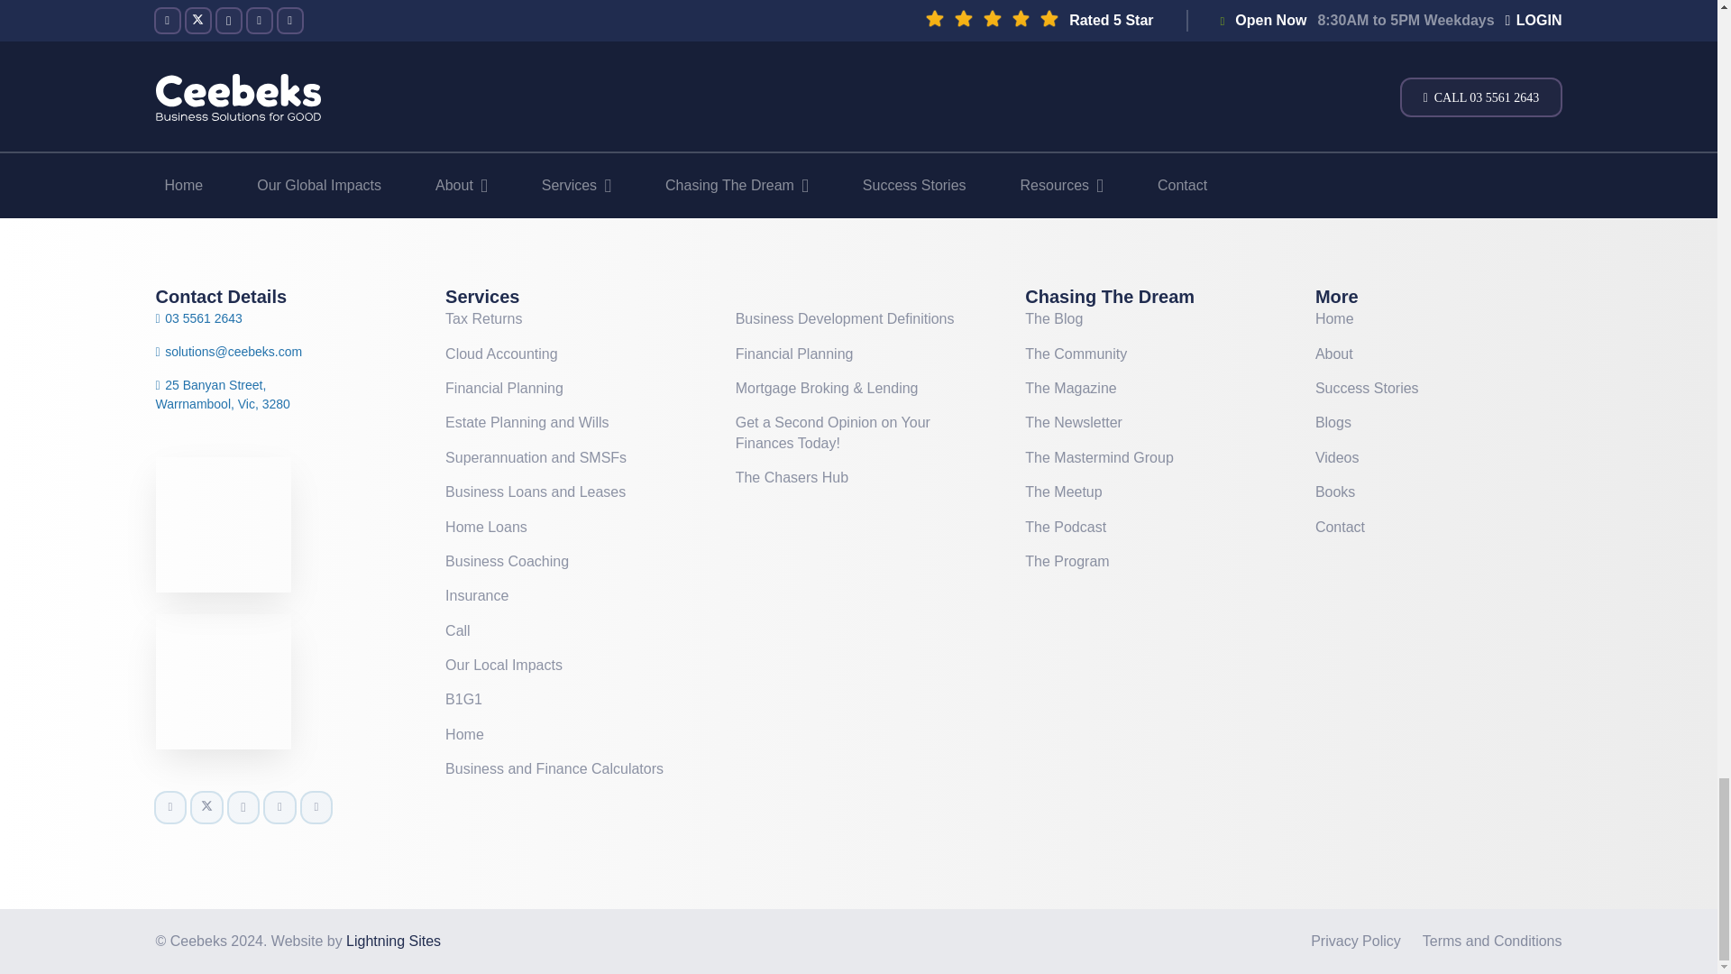 This screenshot has height=974, width=1731. Describe the element at coordinates (169, 807) in the screenshot. I see `Facebook` at that location.